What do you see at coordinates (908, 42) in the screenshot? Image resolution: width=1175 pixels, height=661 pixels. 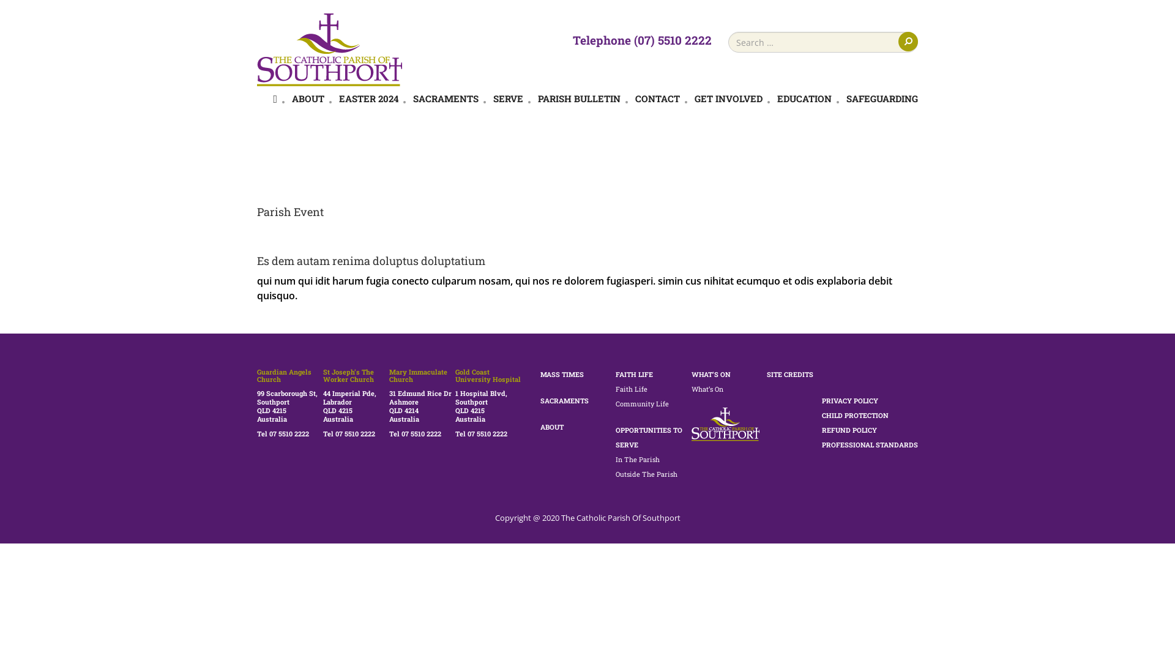 I see `Search` at bounding box center [908, 42].